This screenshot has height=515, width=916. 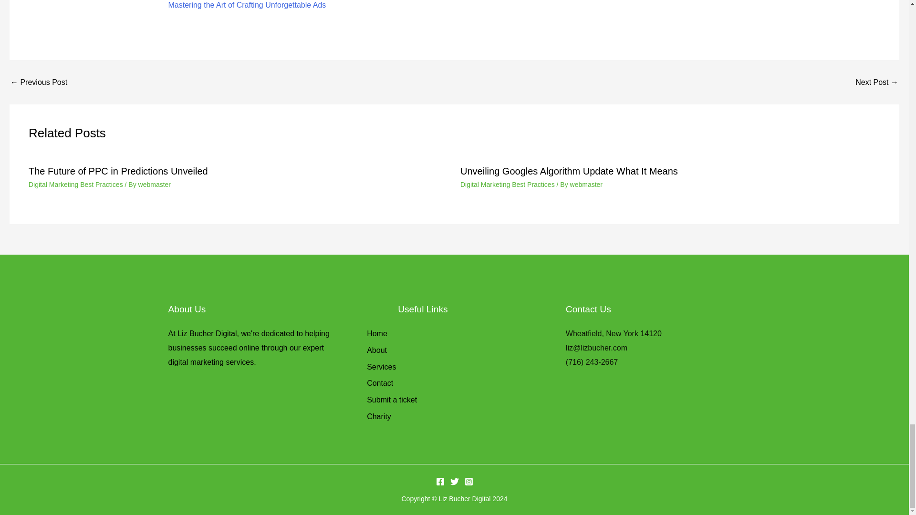 What do you see at coordinates (569, 171) in the screenshot?
I see `Unveiling Googles Algorithm Update What It Means` at bounding box center [569, 171].